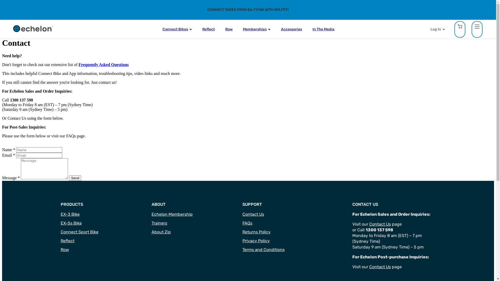 This screenshot has height=281, width=500. I want to click on Frequently Asked Questions, so click(104, 65).